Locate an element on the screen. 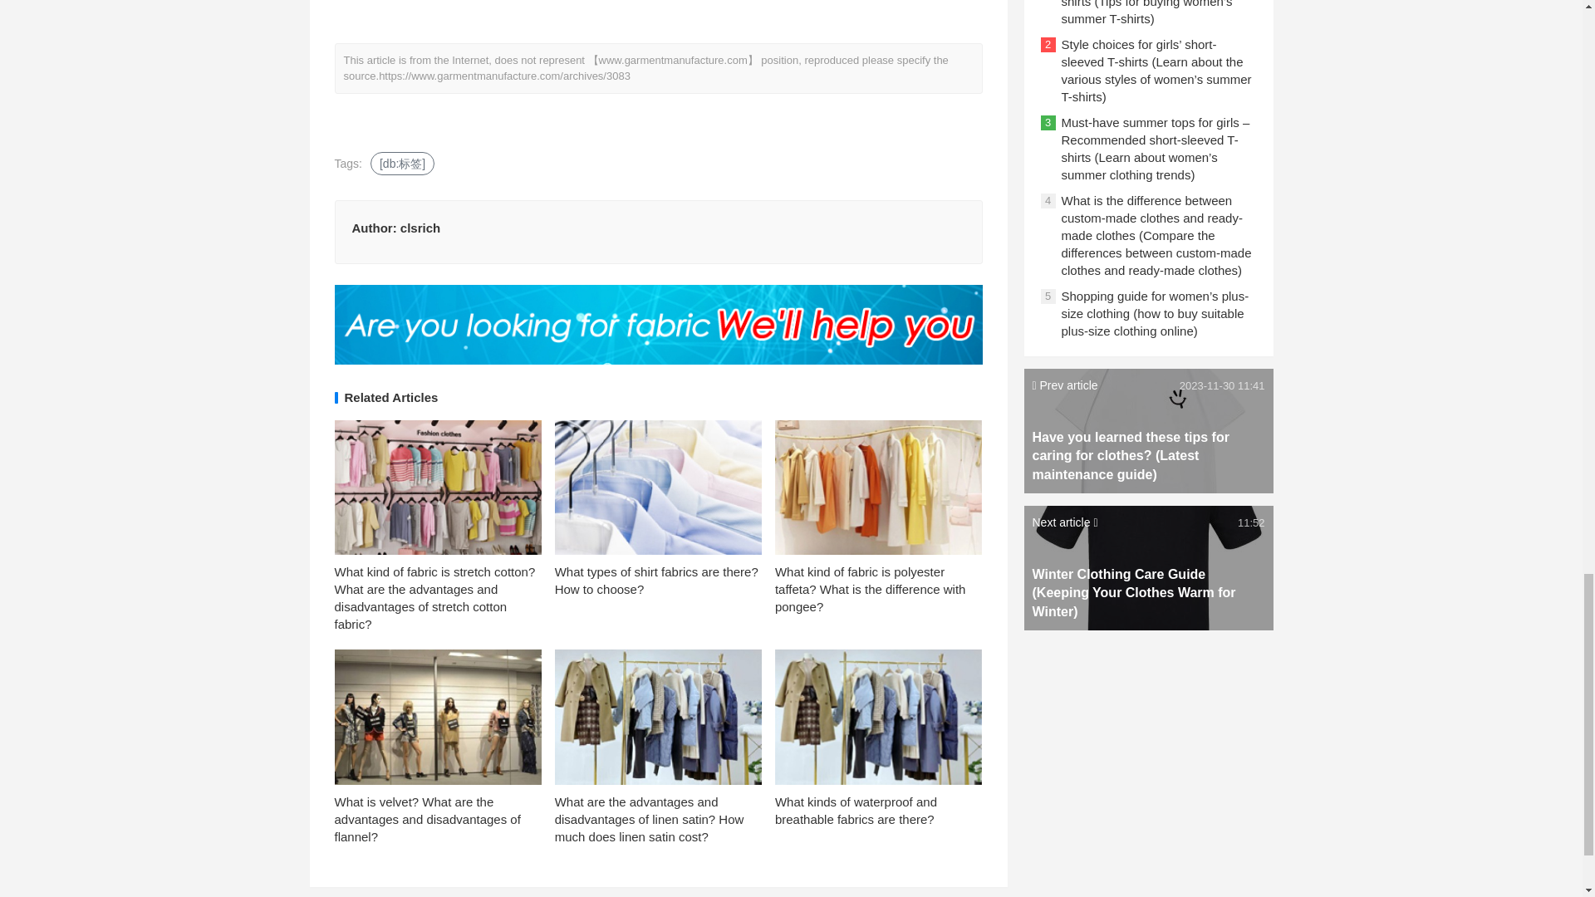  What types of shirt fabrics are there? How to choose? is located at coordinates (656, 581).